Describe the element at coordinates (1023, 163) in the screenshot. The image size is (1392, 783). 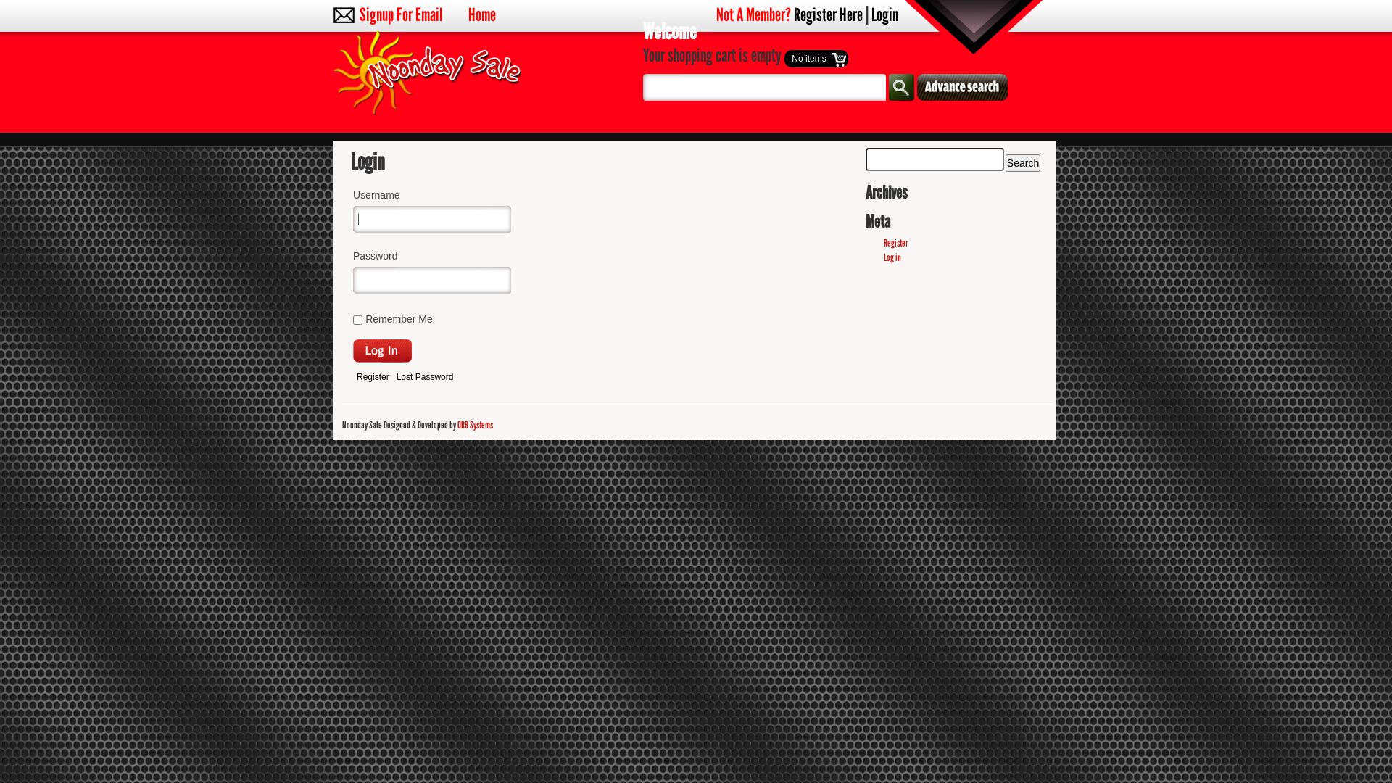
I see `Search` at that location.